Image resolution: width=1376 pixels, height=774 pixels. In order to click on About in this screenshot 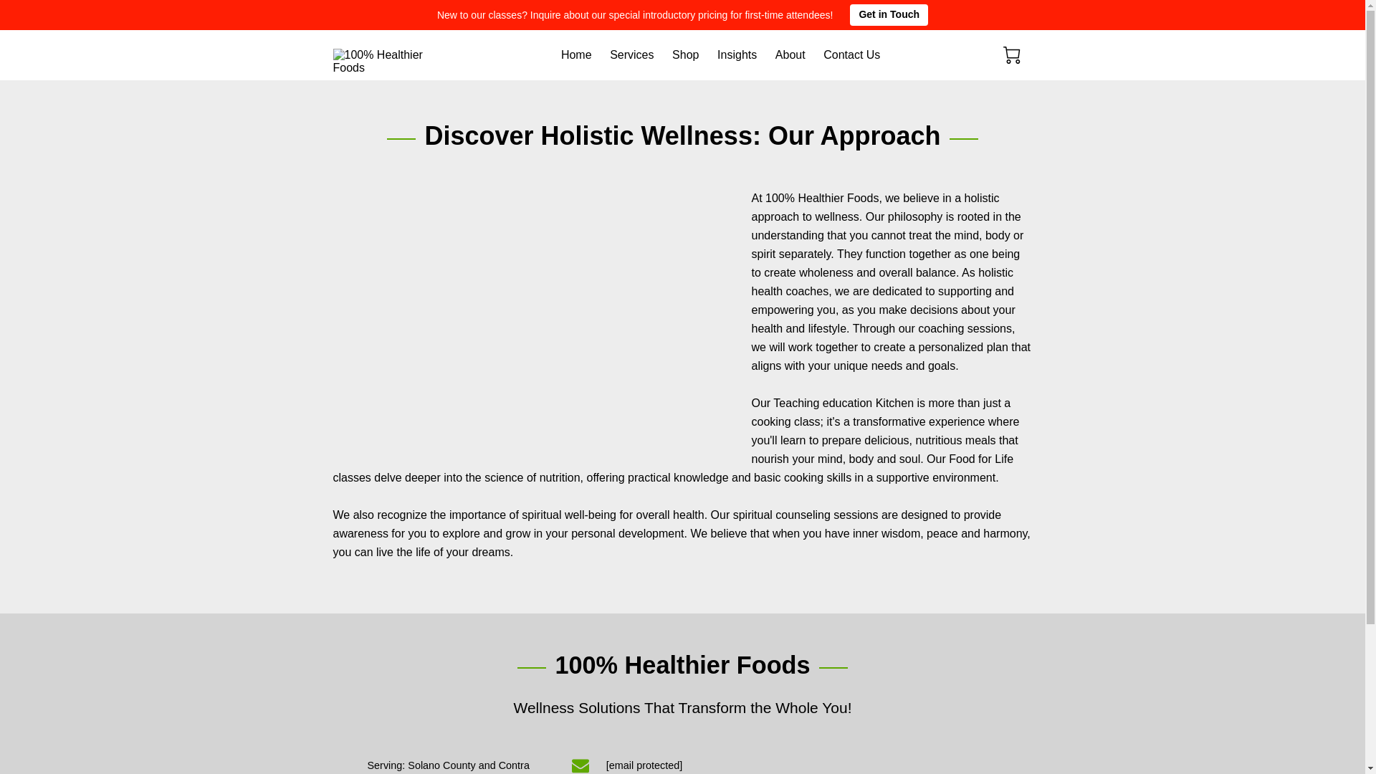, I will do `click(790, 55)`.